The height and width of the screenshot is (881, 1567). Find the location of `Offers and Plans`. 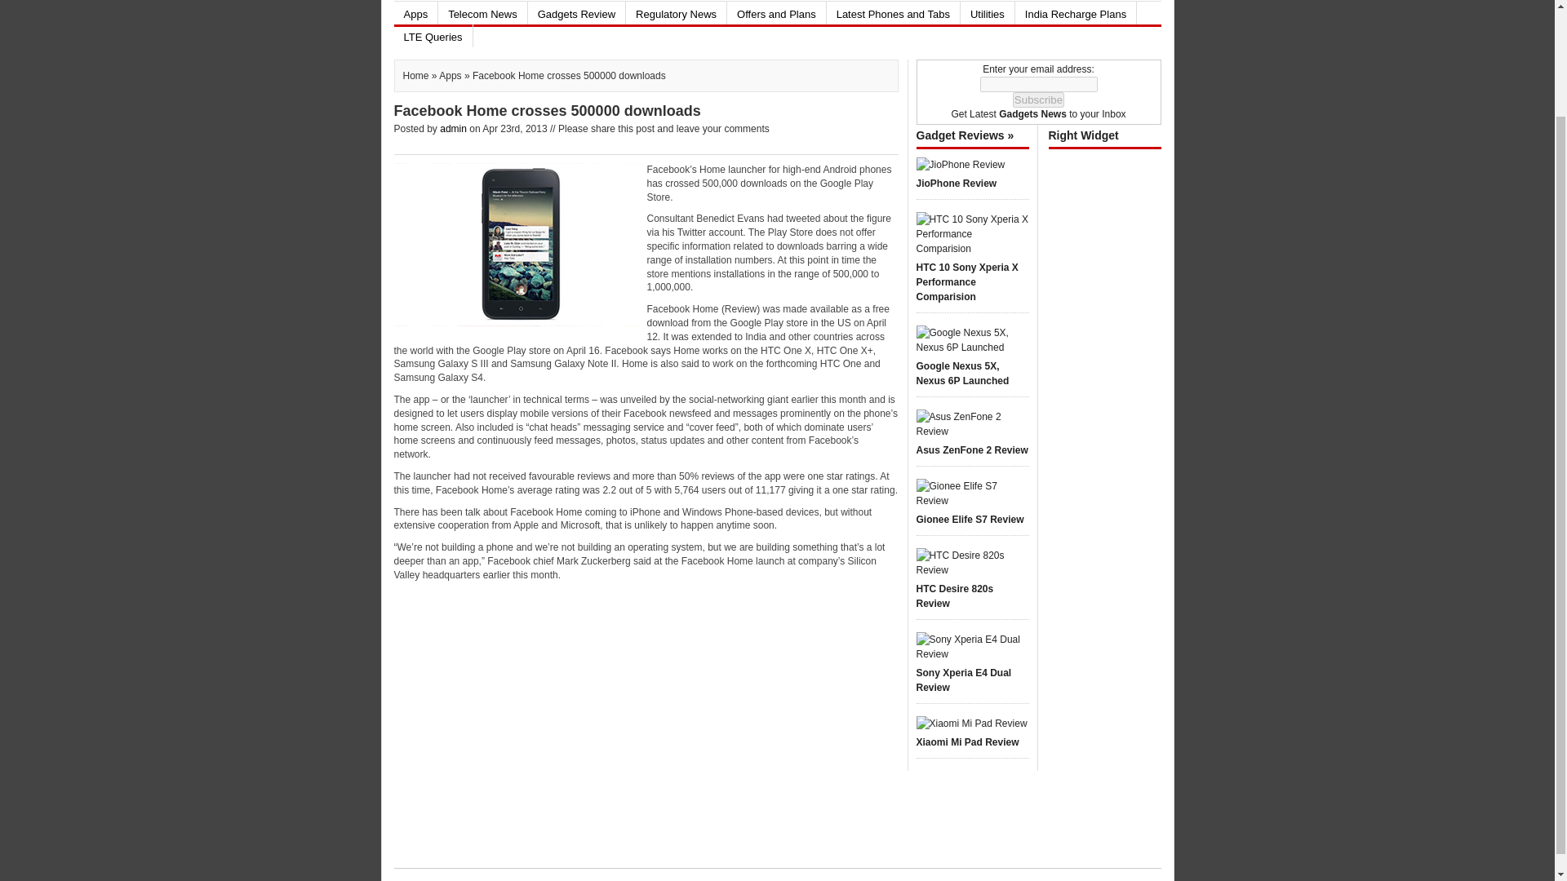

Offers and Plans is located at coordinates (775, 13).